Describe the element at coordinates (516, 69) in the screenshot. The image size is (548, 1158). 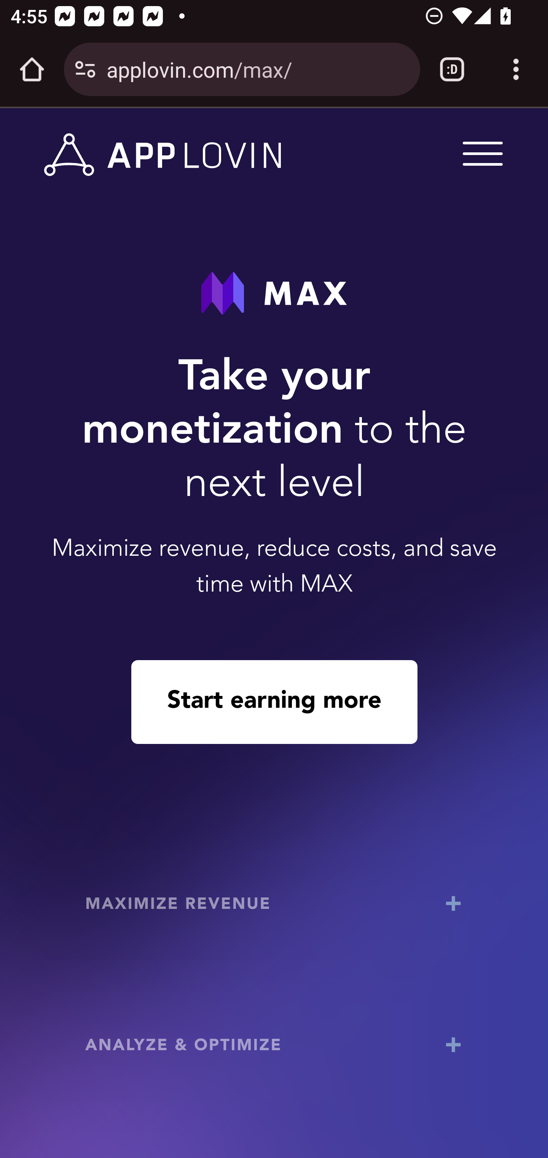
I see `Customize and control Google Chrome` at that location.